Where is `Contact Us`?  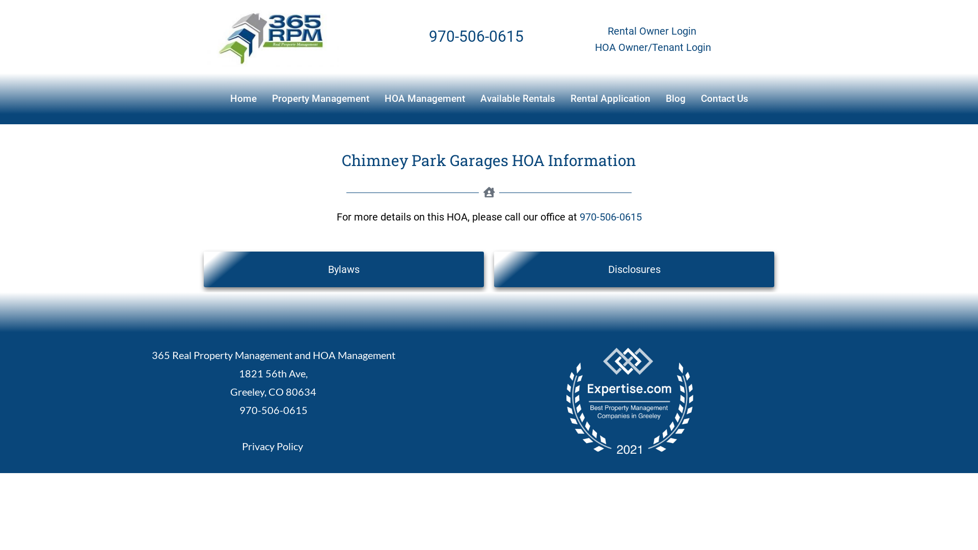
Contact Us is located at coordinates (724, 99).